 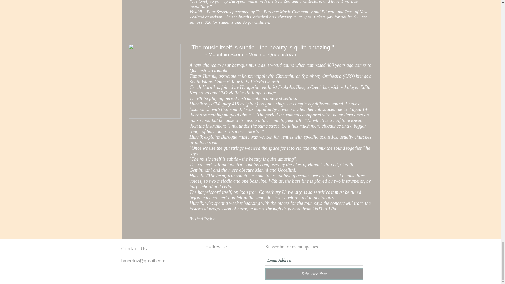 What do you see at coordinates (134, 249) in the screenshot?
I see `Contact Us` at bounding box center [134, 249].